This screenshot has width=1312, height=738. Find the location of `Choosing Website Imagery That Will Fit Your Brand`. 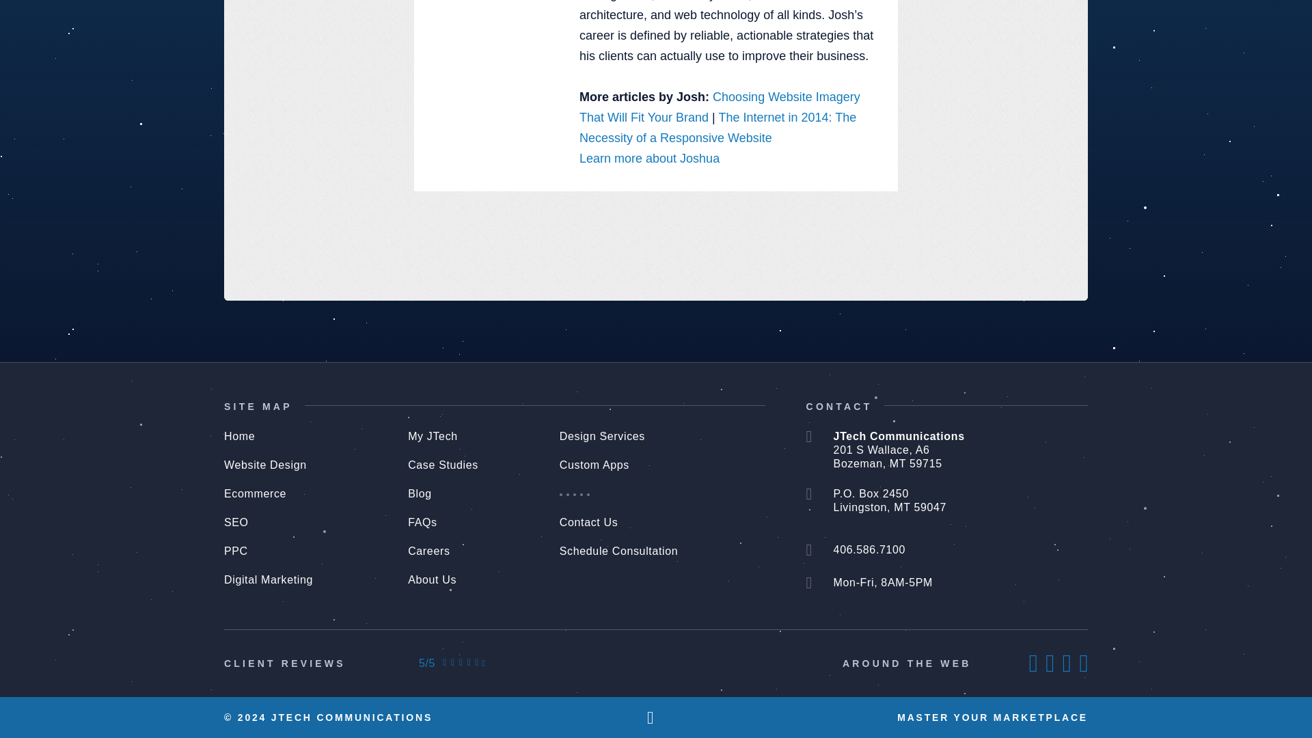

Choosing Website Imagery That Will Fit Your Brand is located at coordinates (720, 107).